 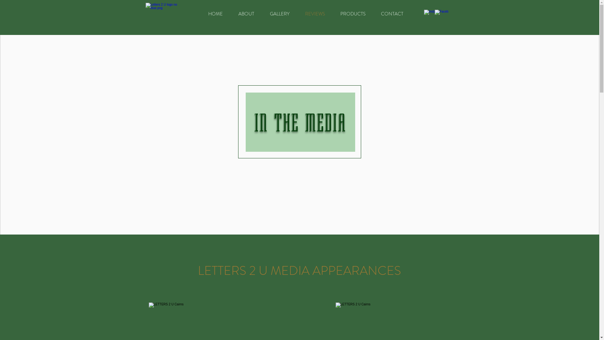 What do you see at coordinates (392, 14) in the screenshot?
I see `CONTACT` at bounding box center [392, 14].